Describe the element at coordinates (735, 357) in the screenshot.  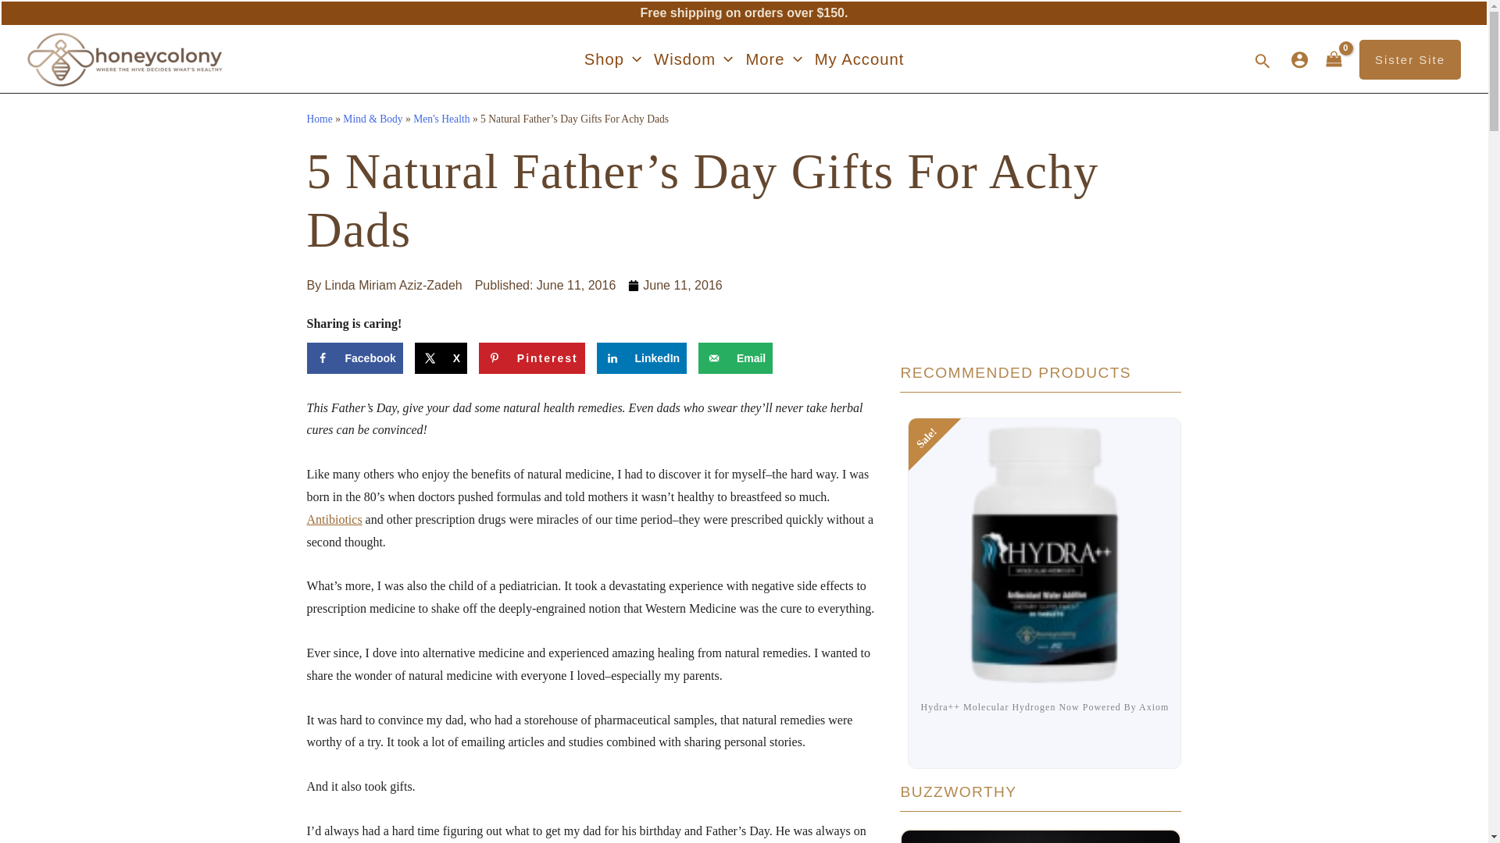
I see `Send over email` at that location.